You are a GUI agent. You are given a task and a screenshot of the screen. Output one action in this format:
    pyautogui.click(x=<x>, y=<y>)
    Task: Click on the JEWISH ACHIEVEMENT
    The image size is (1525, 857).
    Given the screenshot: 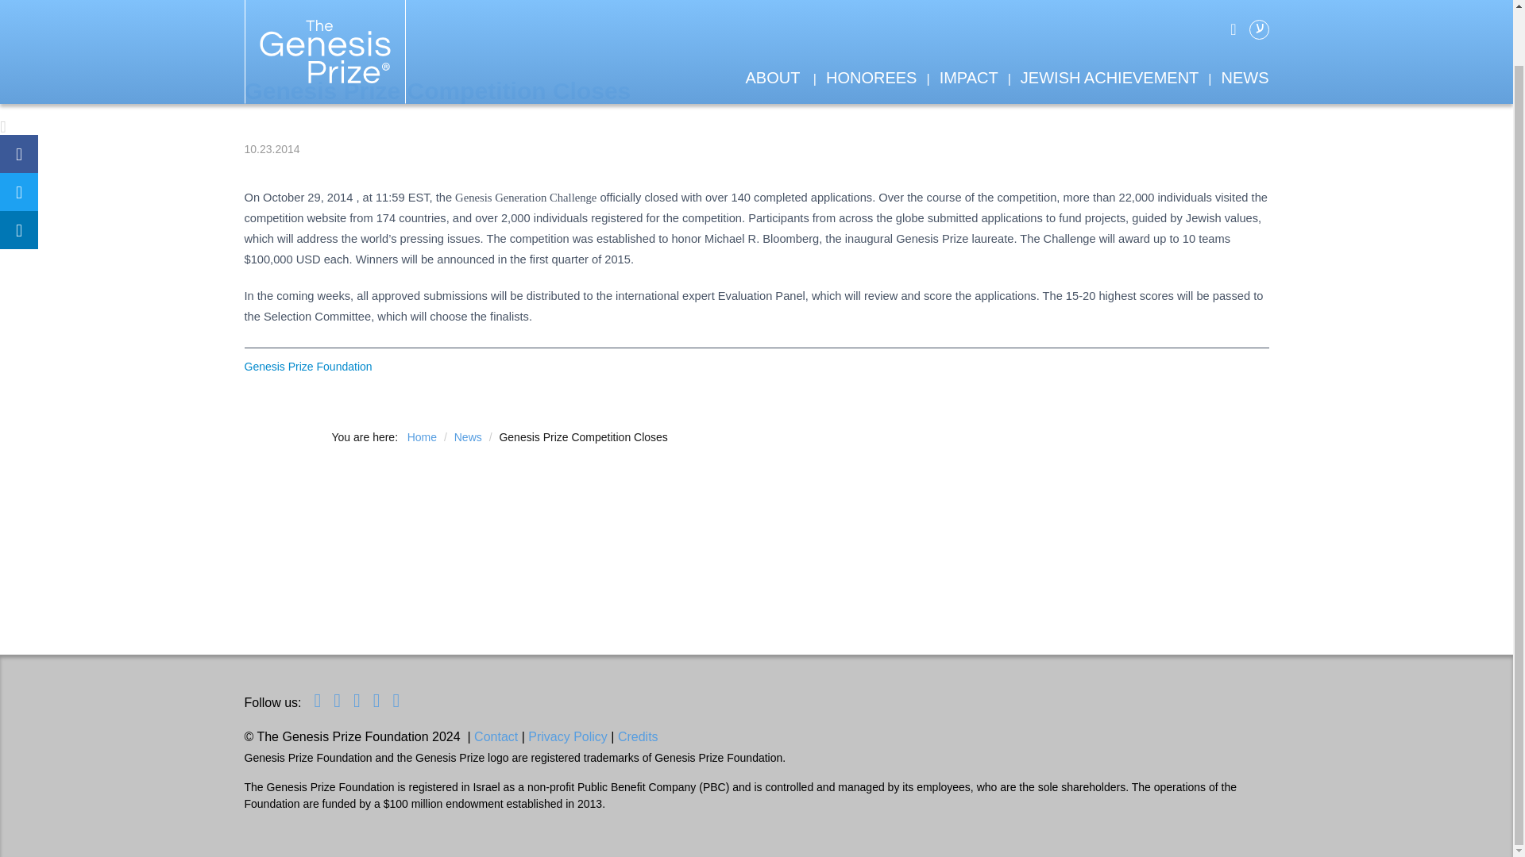 What is the action you would take?
    pyautogui.click(x=1109, y=17)
    